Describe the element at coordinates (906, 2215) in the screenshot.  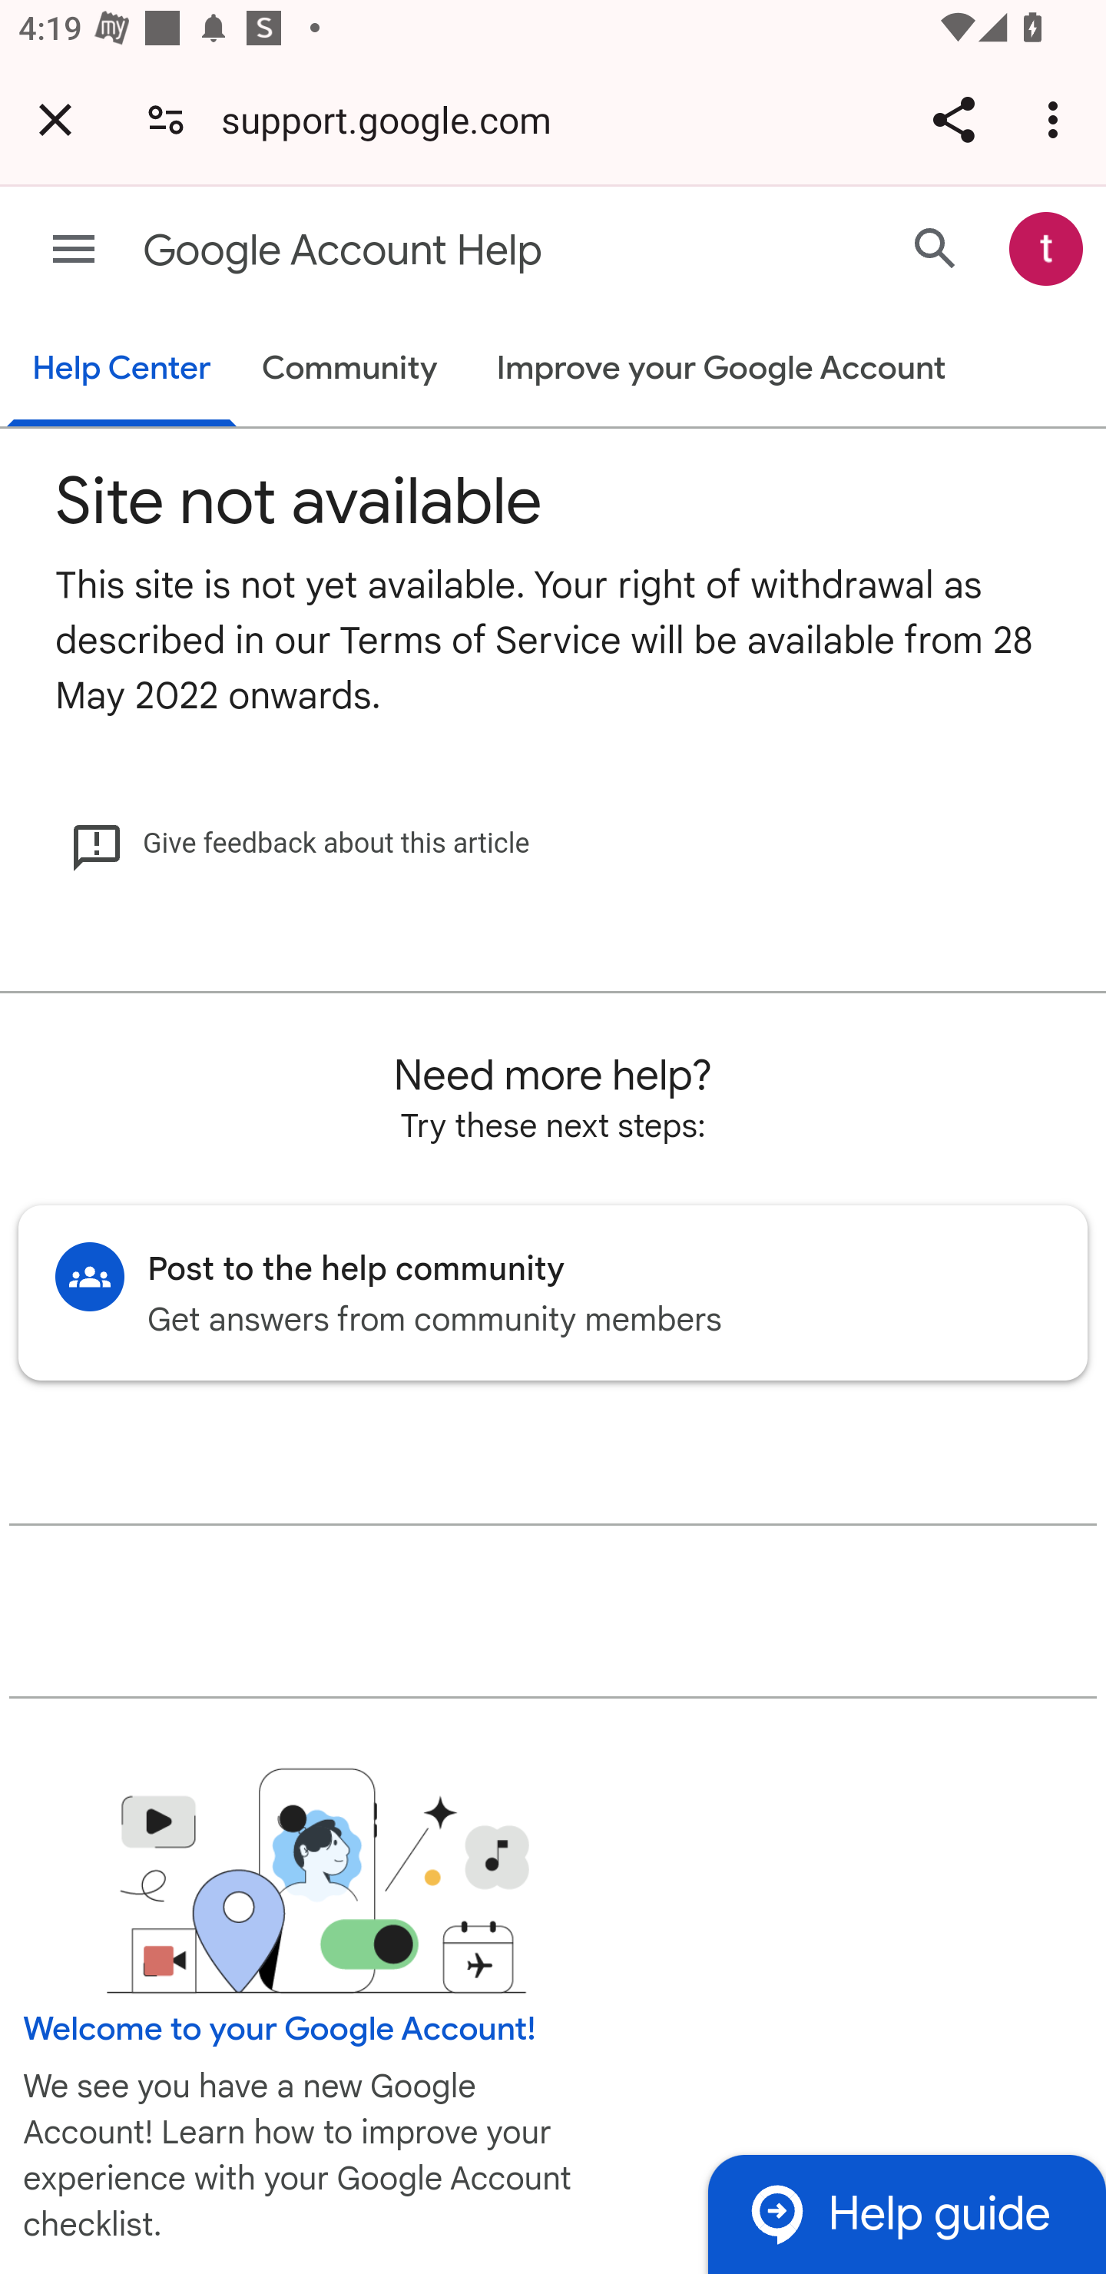
I see `Help guide` at that location.